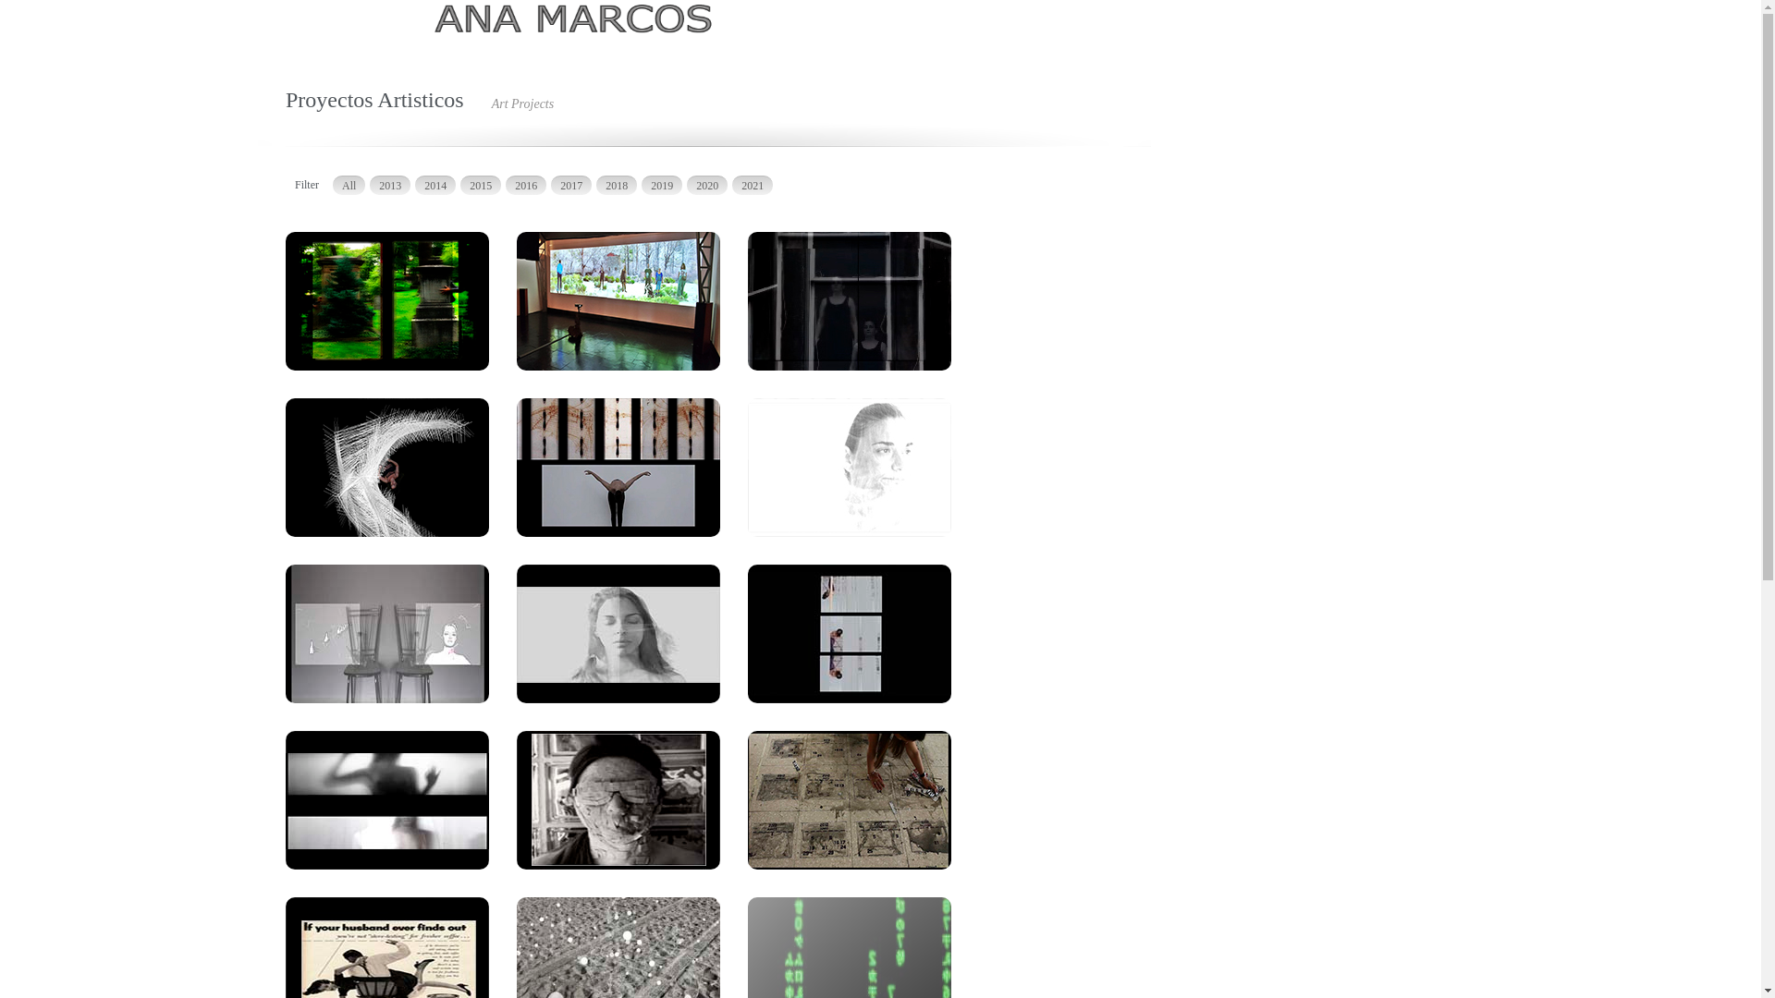 This screenshot has height=998, width=1775. What do you see at coordinates (850, 470) in the screenshot?
I see `Septimana` at bounding box center [850, 470].